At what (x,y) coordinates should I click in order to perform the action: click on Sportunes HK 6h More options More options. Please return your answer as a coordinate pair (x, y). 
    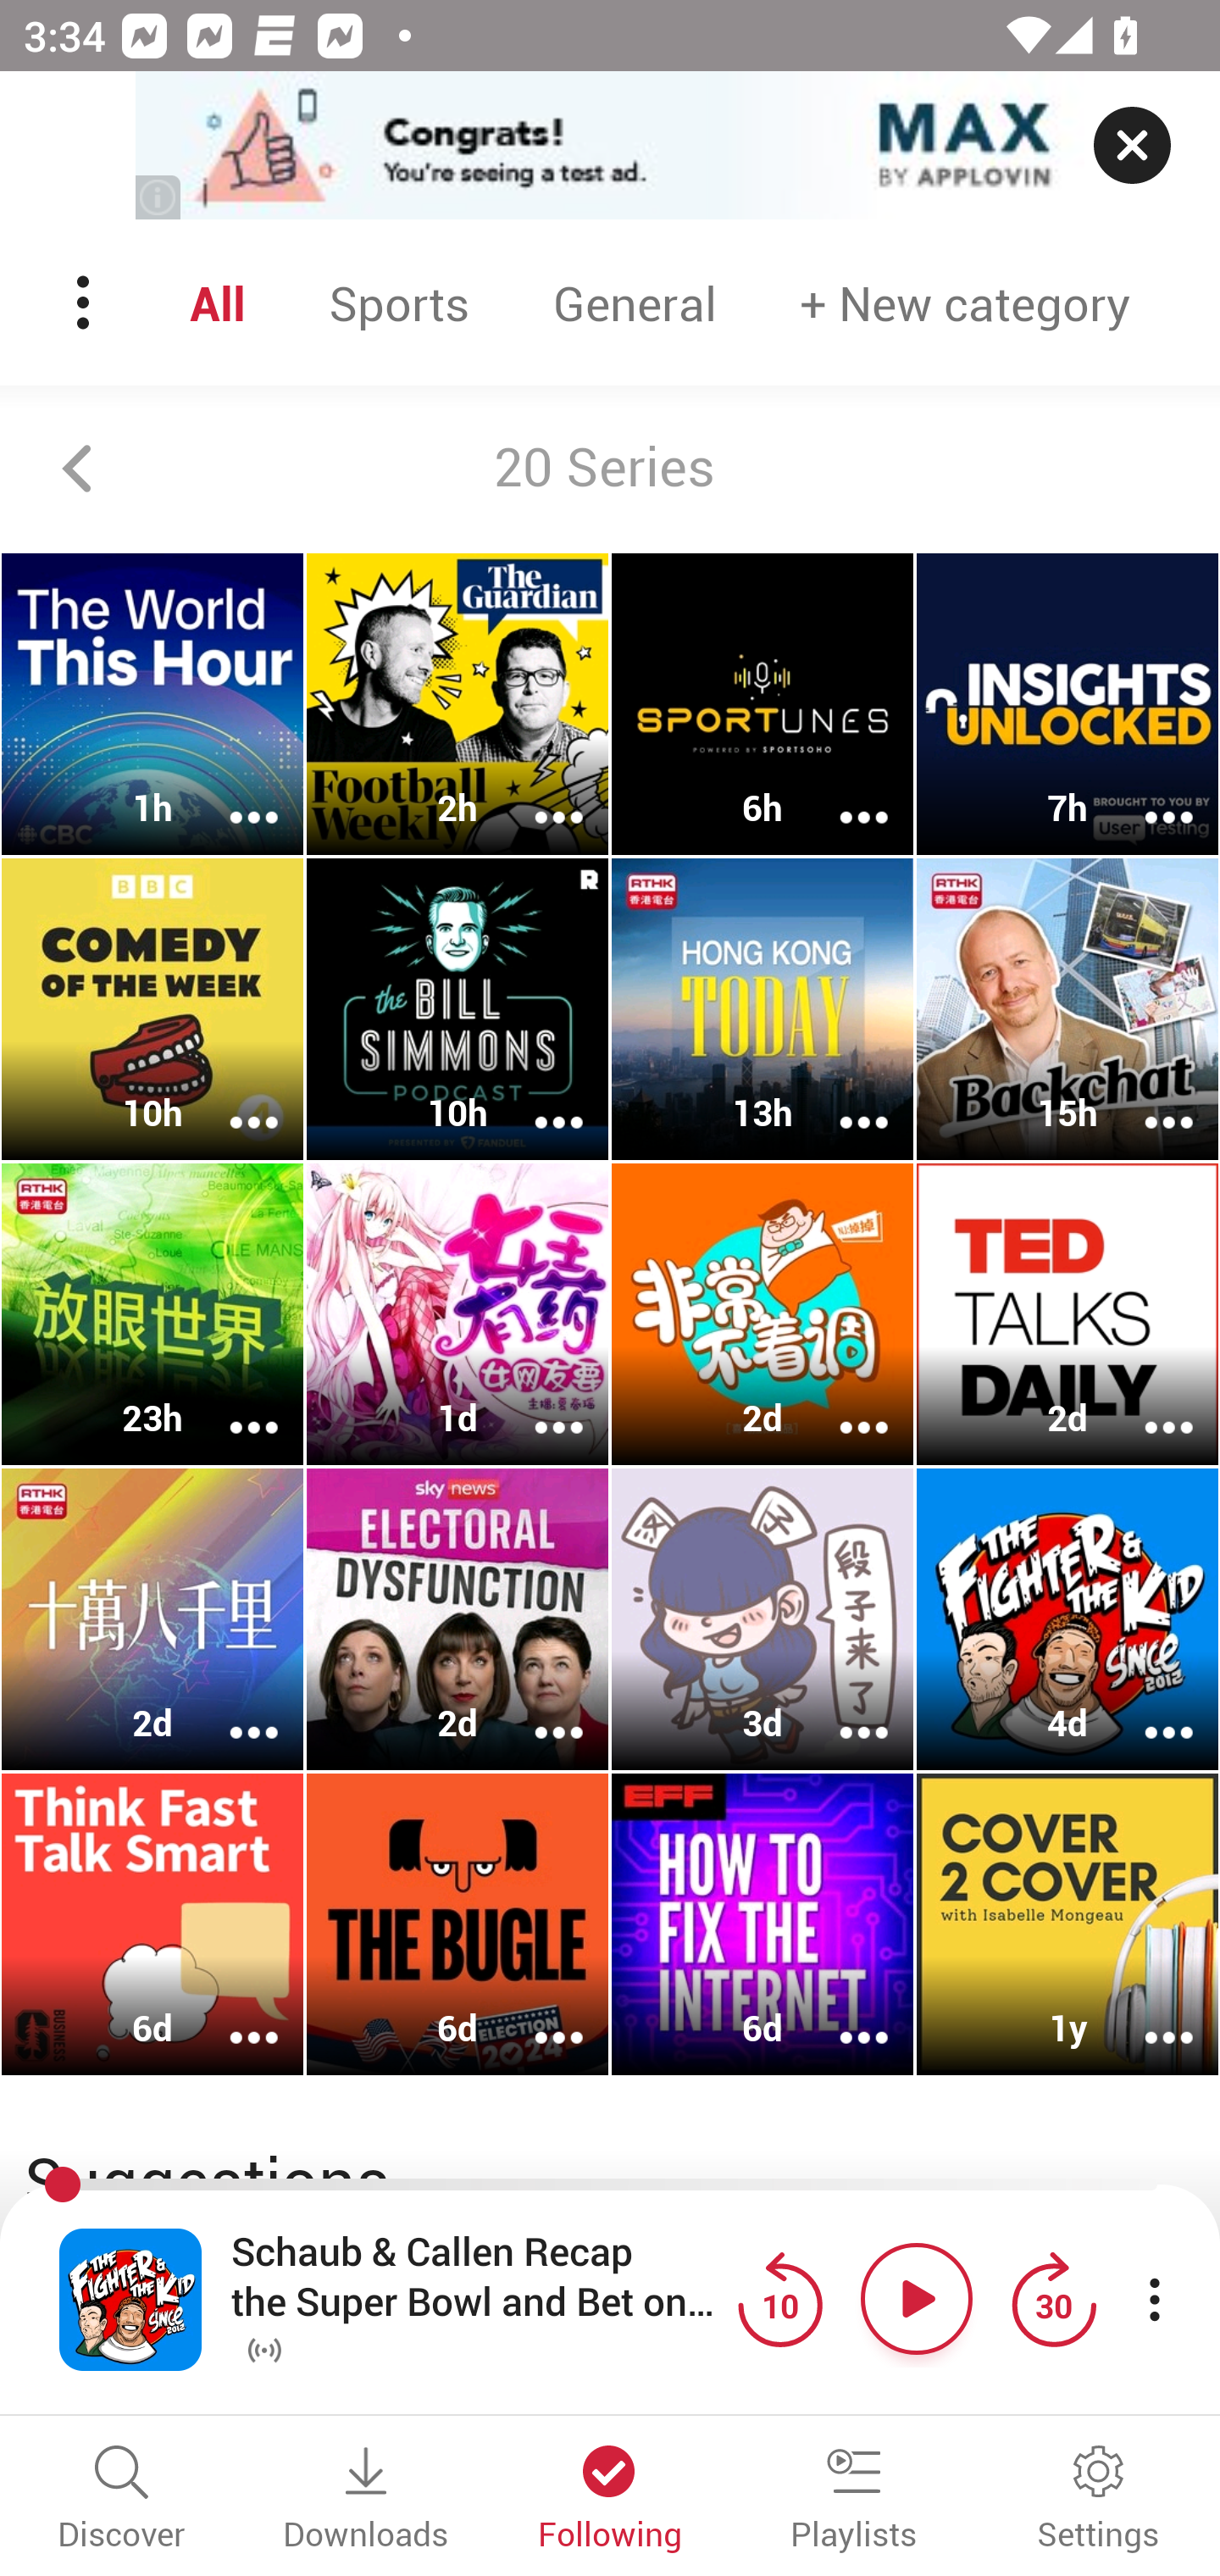
    Looking at the image, I should click on (762, 704).